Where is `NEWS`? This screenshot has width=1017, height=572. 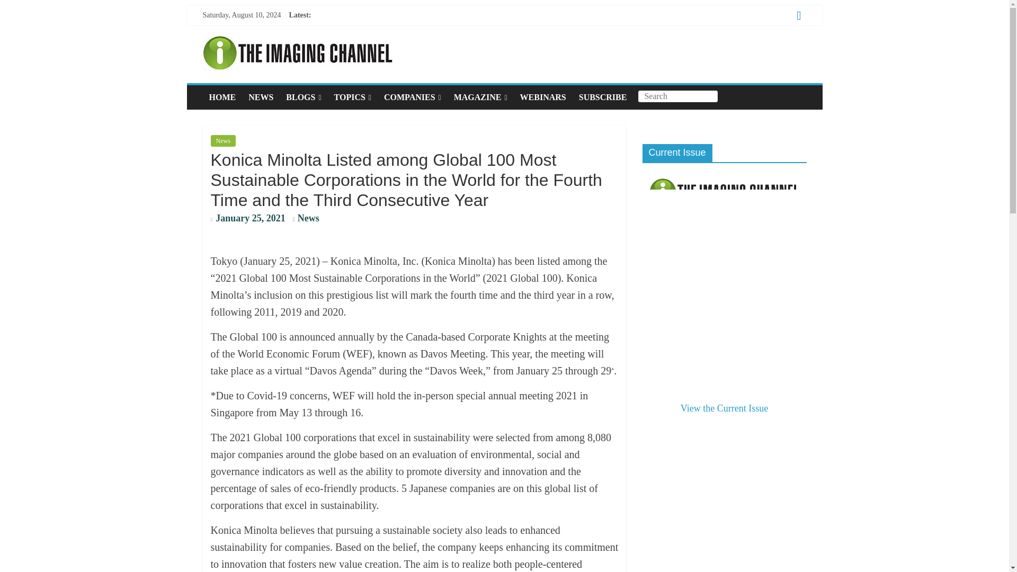 NEWS is located at coordinates (261, 97).